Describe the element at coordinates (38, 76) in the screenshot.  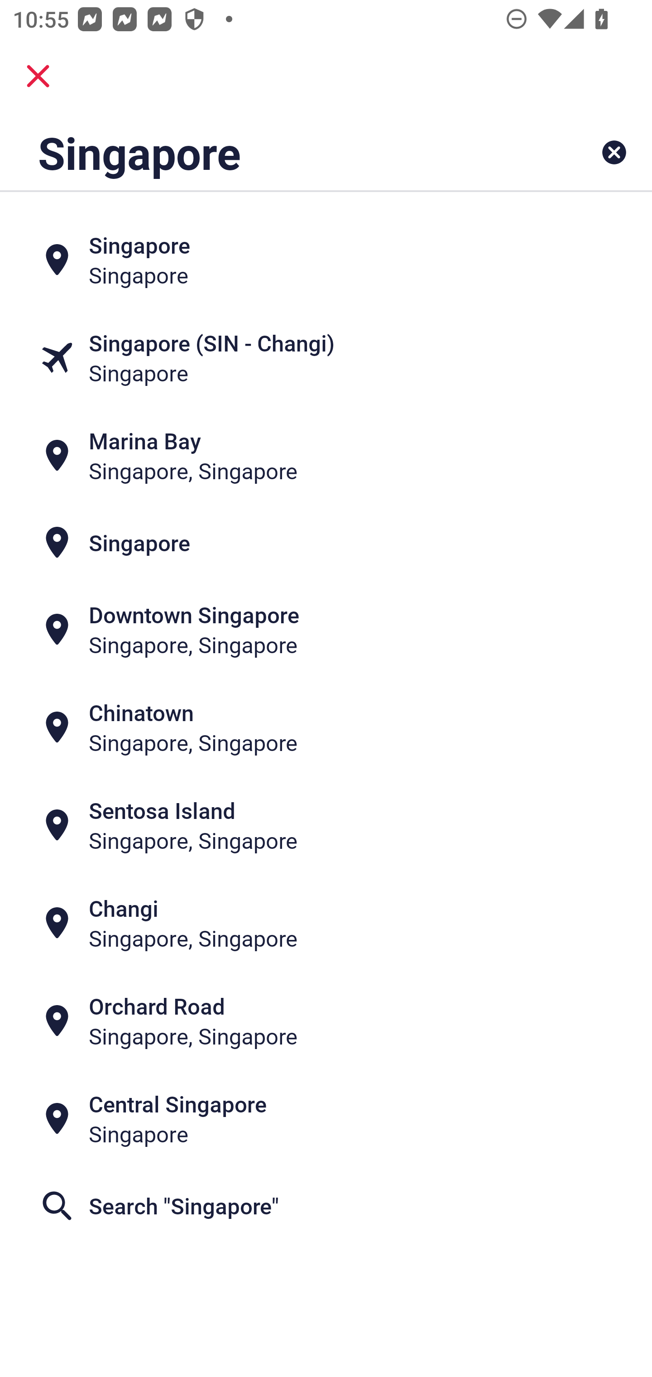
I see `close.` at that location.